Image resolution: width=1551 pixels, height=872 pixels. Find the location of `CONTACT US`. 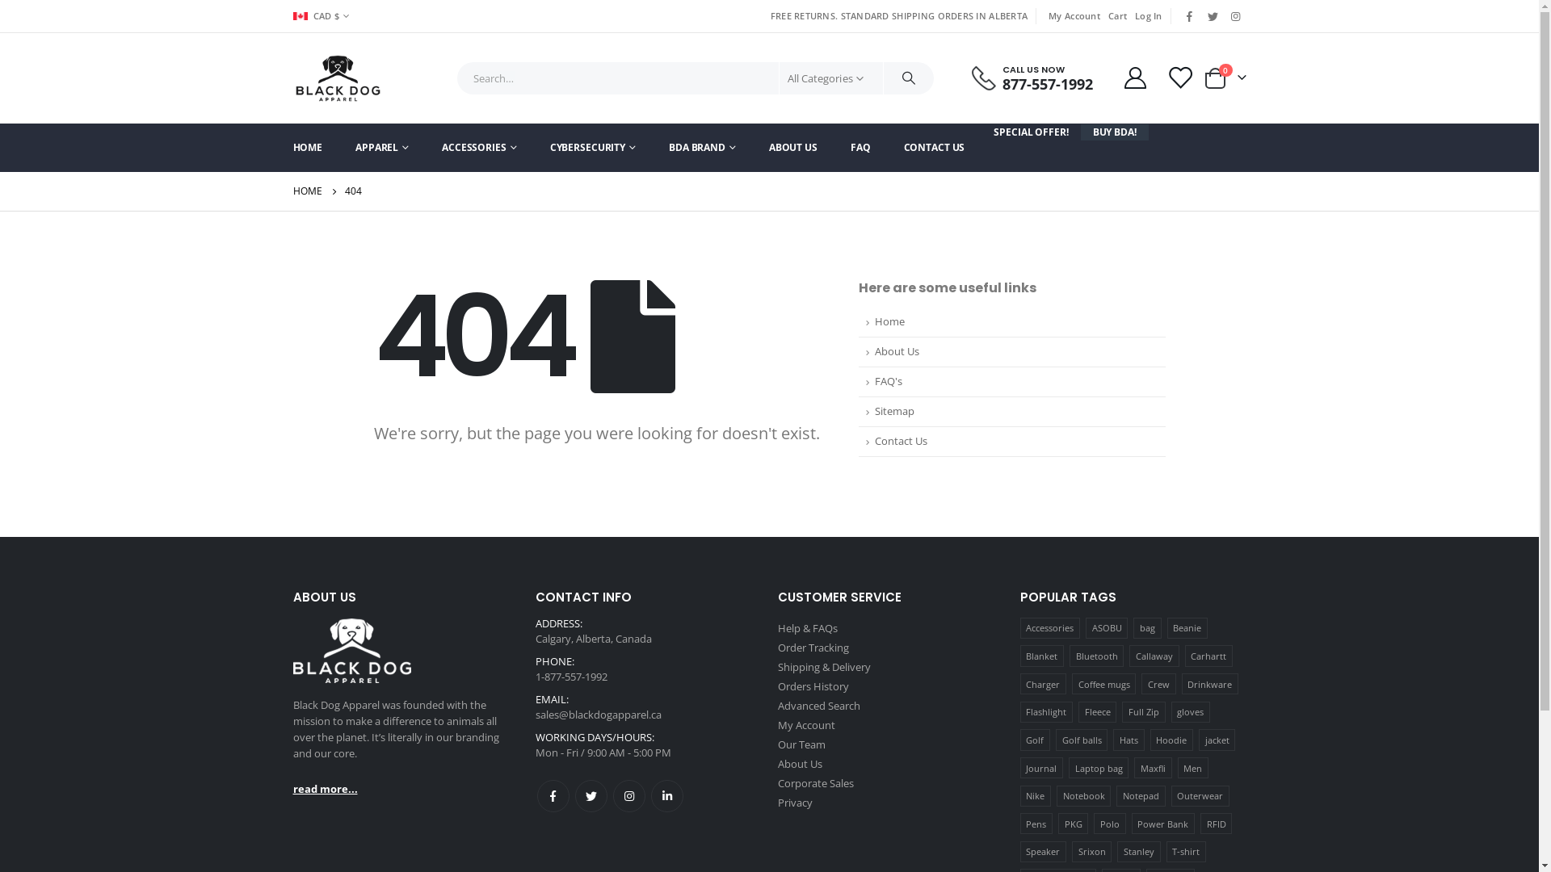

CONTACT US is located at coordinates (935, 148).